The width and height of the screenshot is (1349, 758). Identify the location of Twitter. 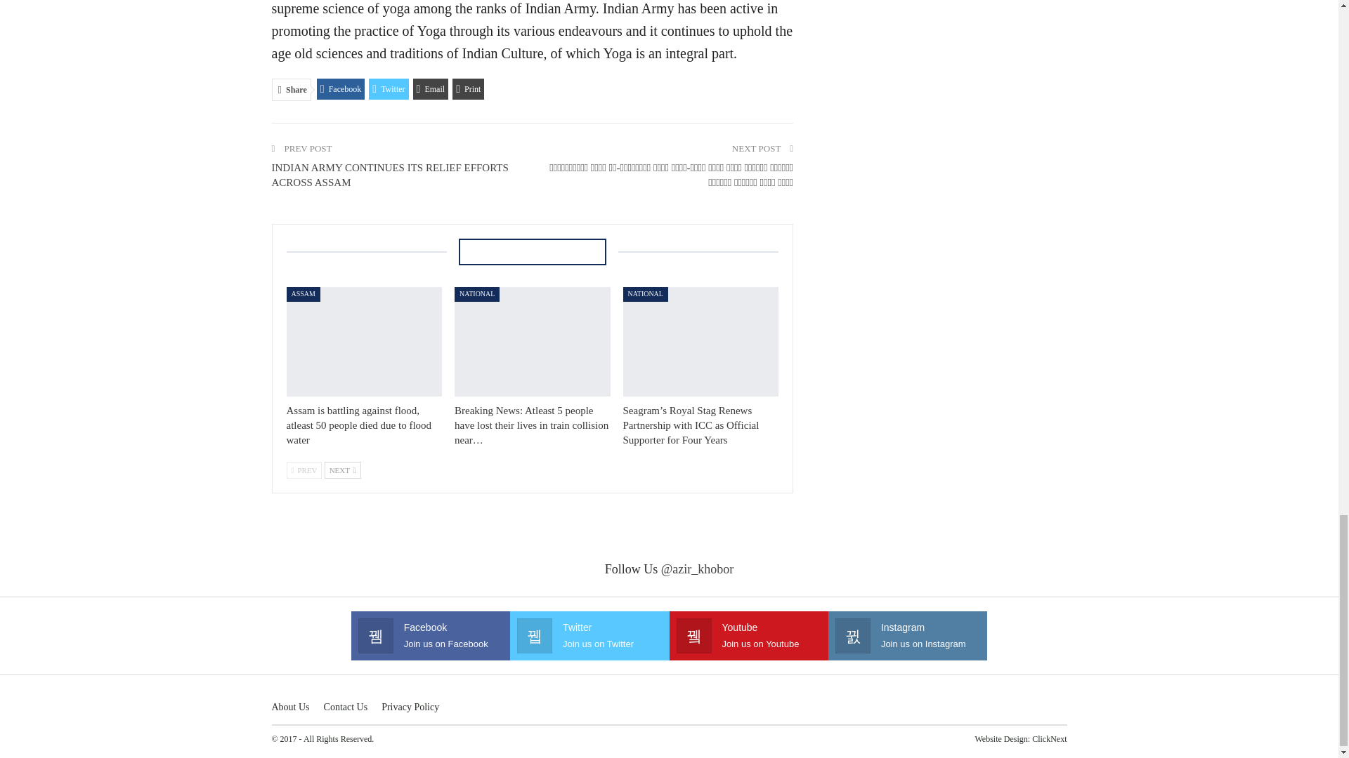
(388, 88).